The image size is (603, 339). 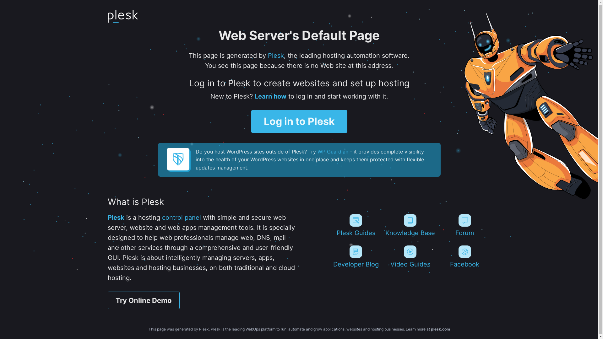 I want to click on Developer Blog, so click(x=356, y=257).